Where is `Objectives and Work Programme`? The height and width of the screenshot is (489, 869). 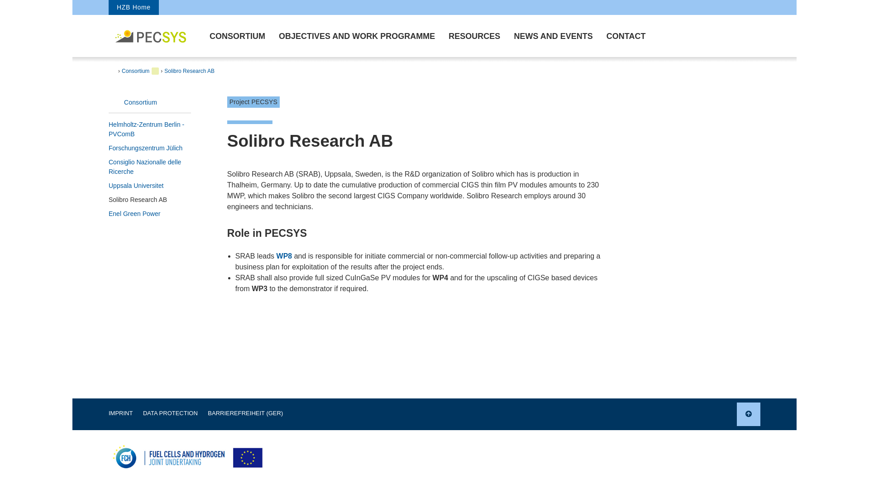
Objectives and Work Programme is located at coordinates (357, 36).